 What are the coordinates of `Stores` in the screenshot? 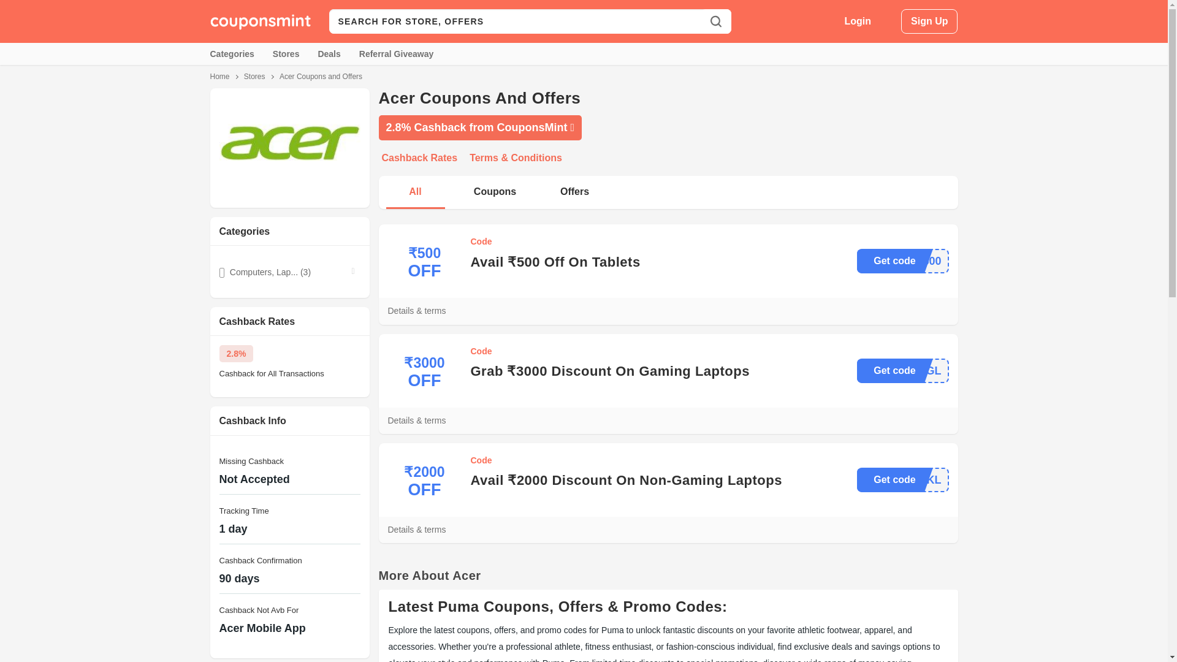 It's located at (286, 54).